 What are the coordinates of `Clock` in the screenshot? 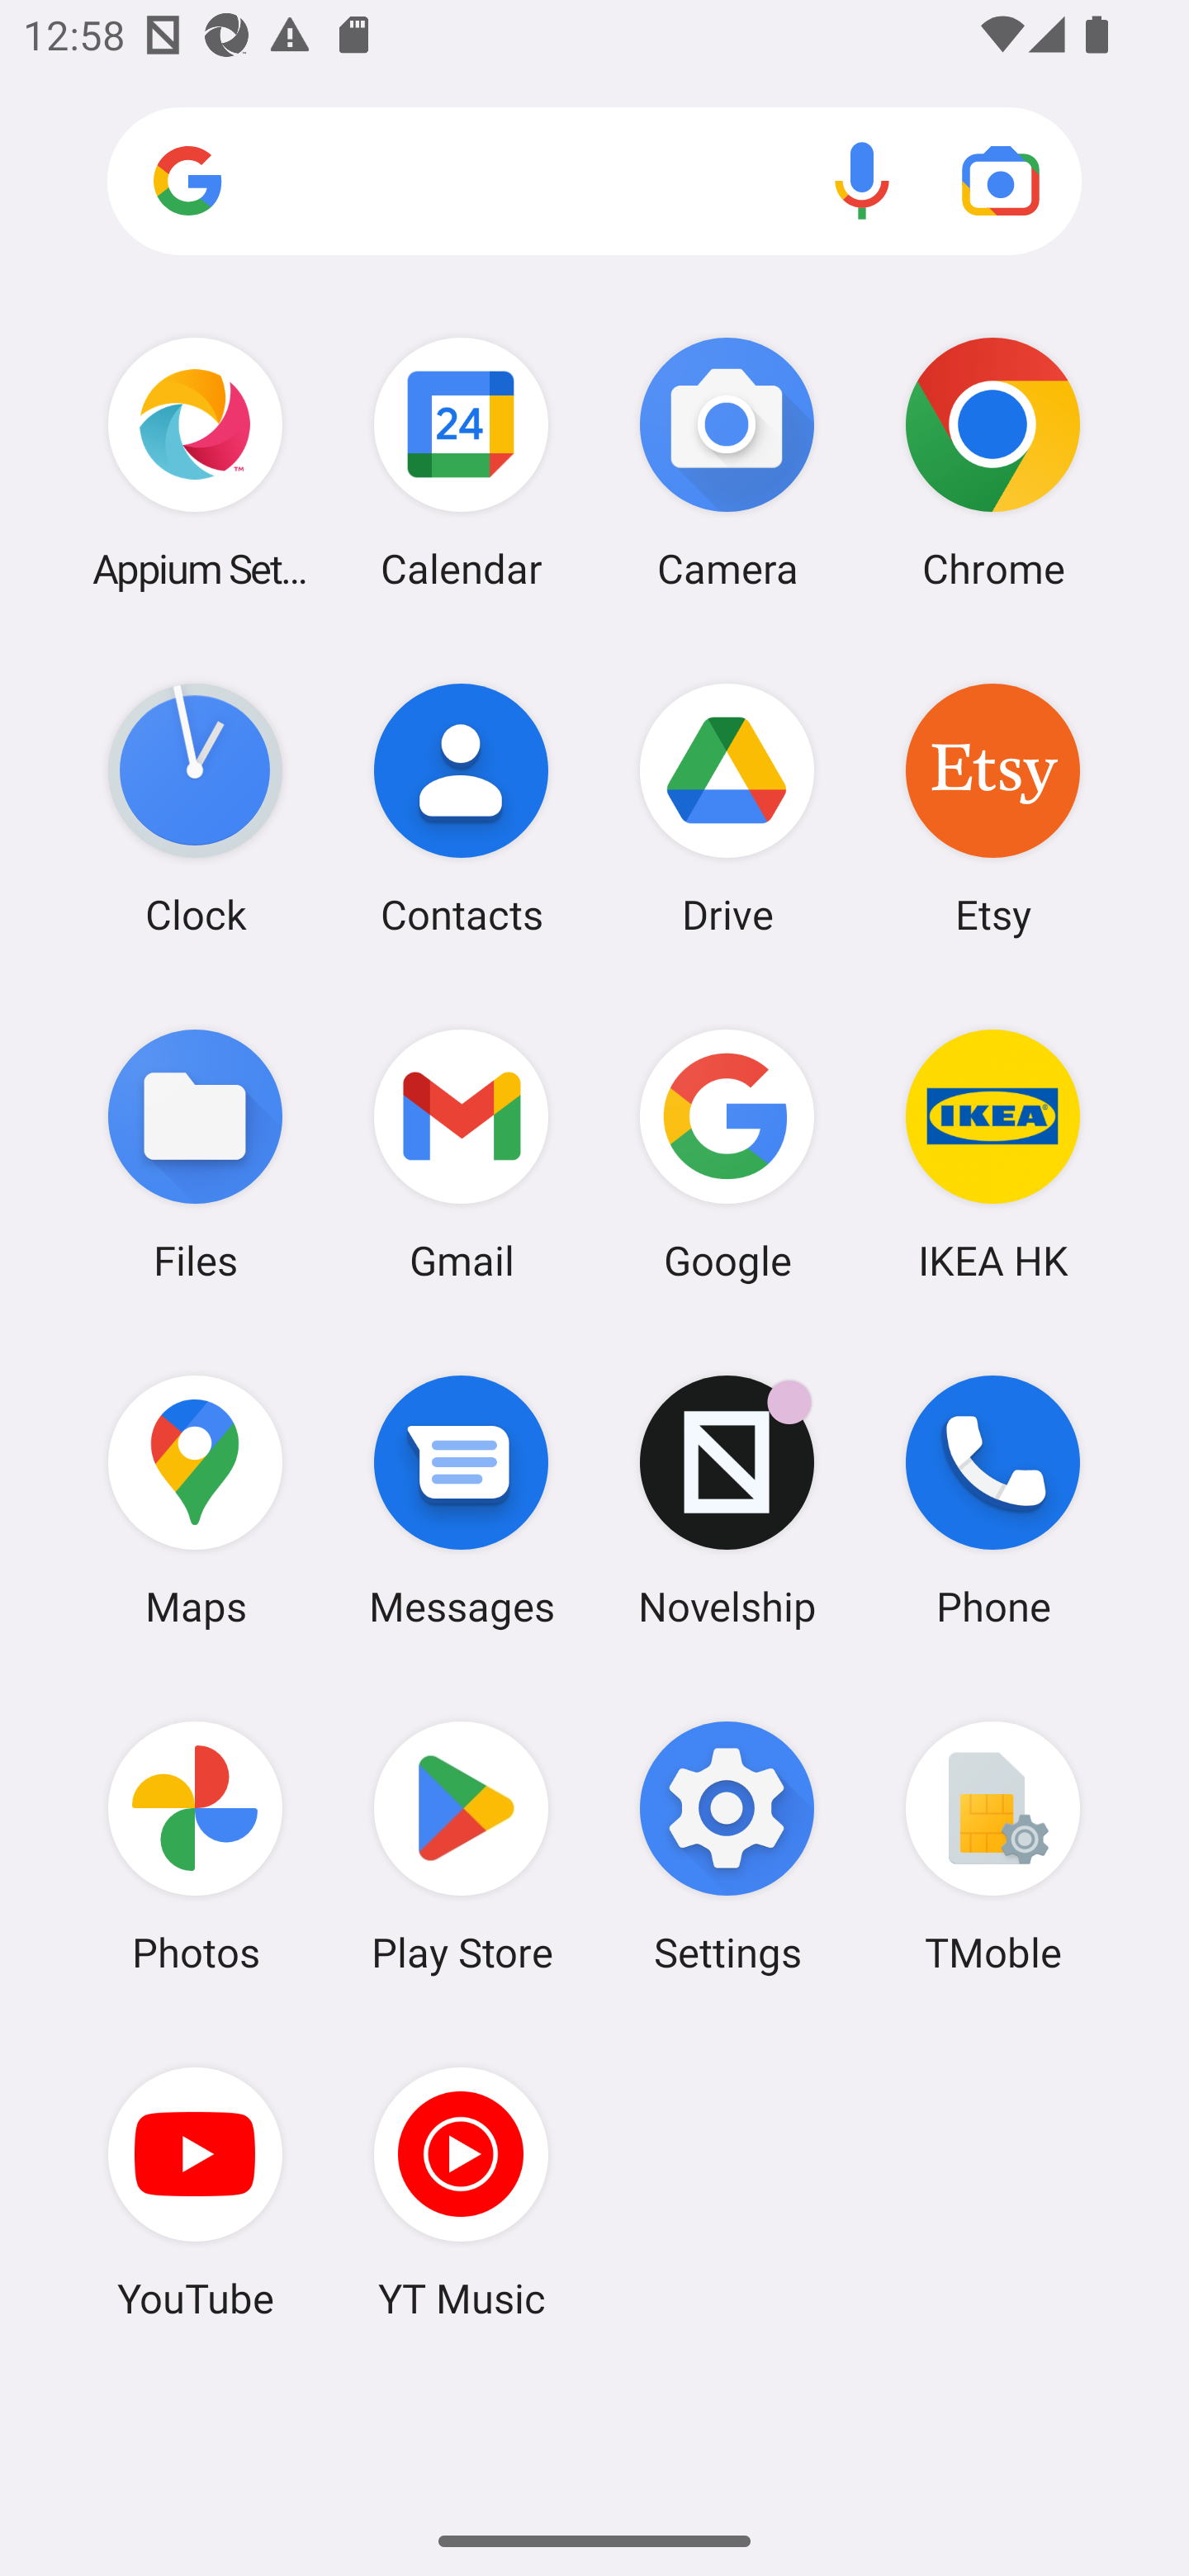 It's located at (195, 808).